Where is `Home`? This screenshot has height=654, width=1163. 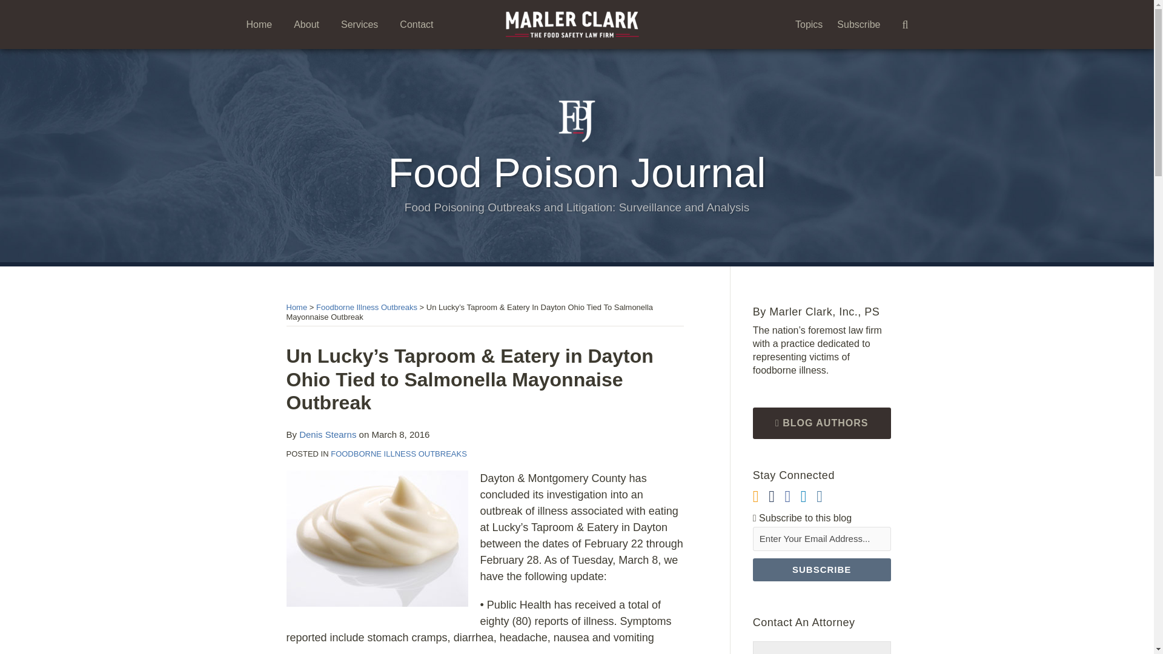 Home is located at coordinates (296, 308).